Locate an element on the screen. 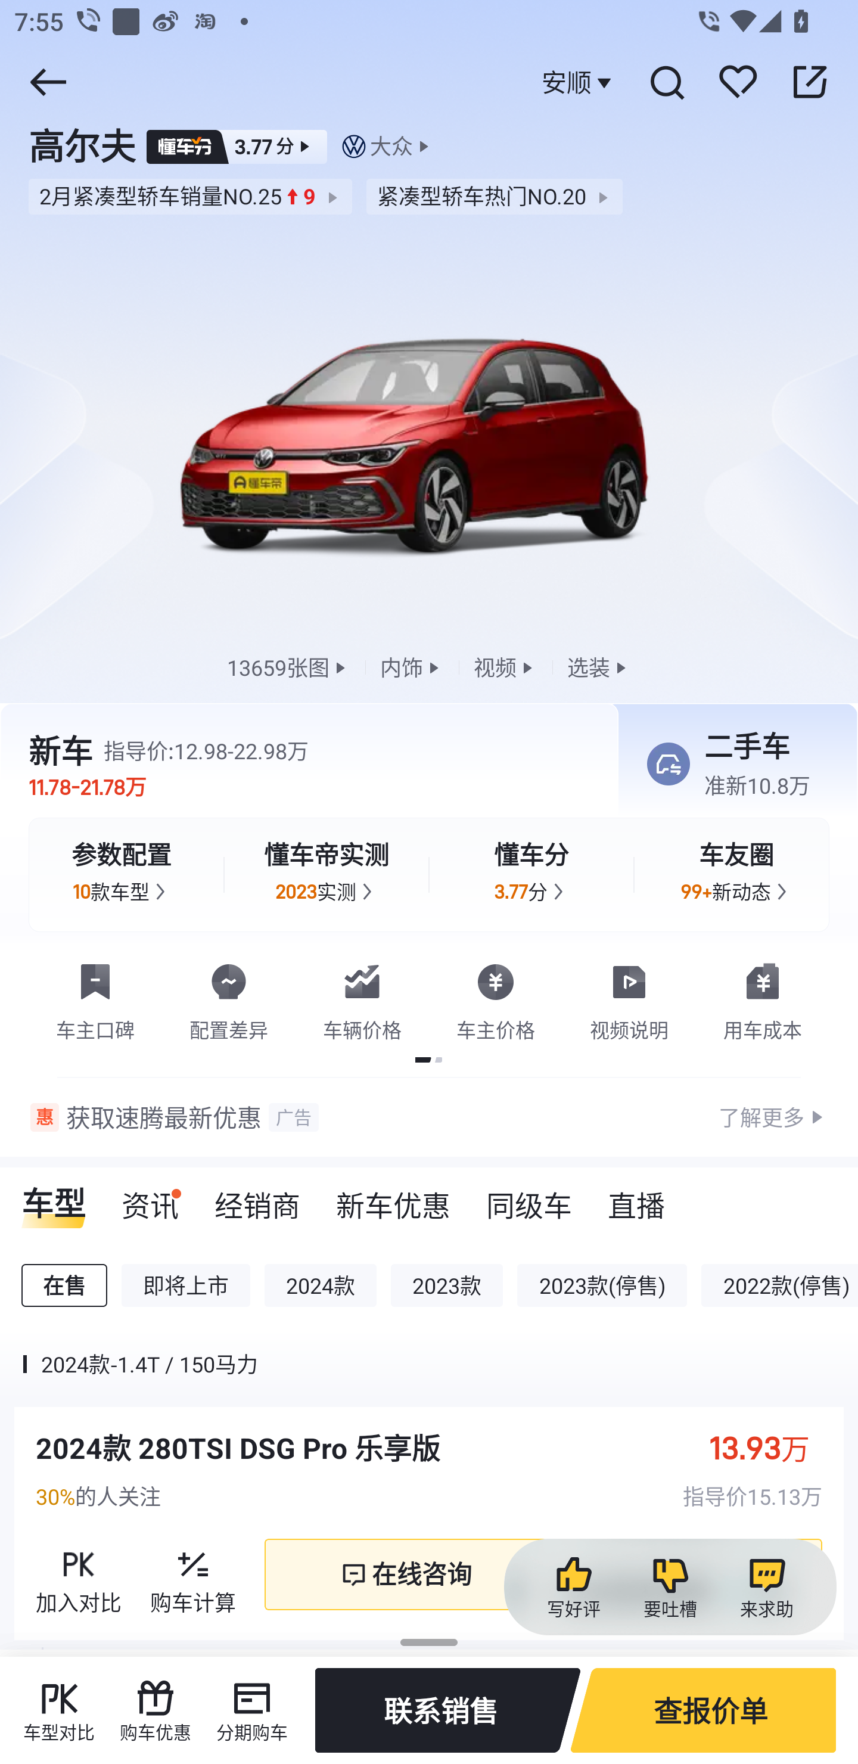 The image size is (858, 1764). 用车成本 is located at coordinates (763, 998).